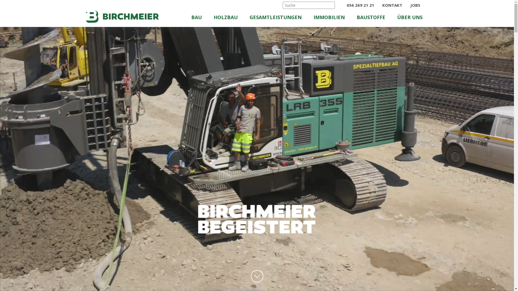 This screenshot has width=518, height=291. I want to click on 056 269 21 21, so click(359, 5).